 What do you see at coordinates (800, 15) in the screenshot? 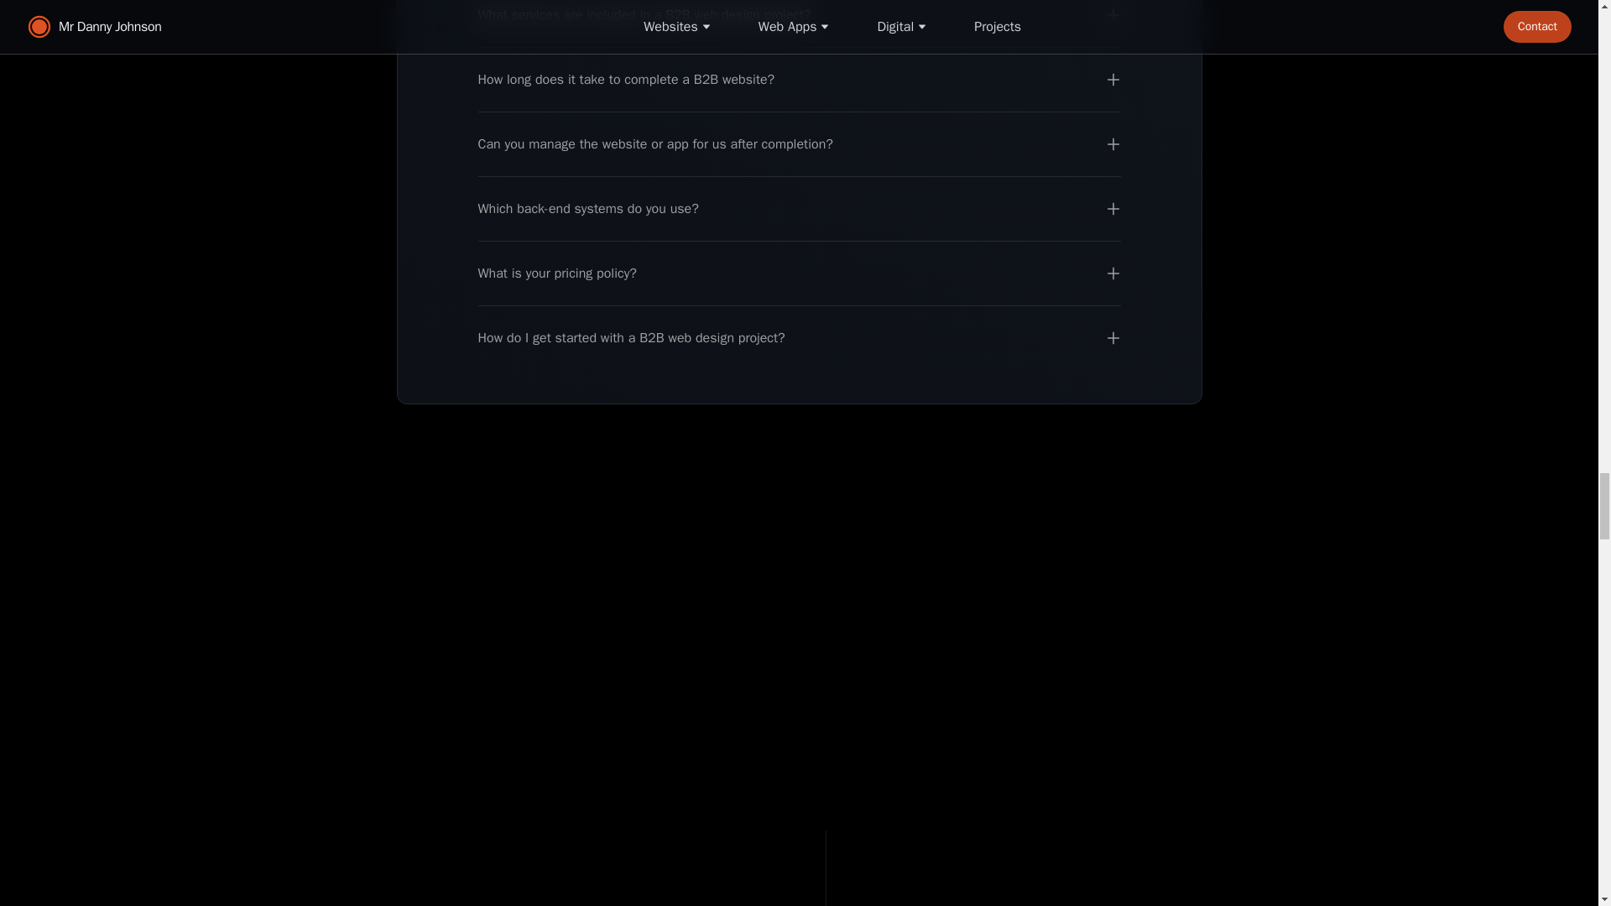
I see `What services are included in a B2B web design project?` at bounding box center [800, 15].